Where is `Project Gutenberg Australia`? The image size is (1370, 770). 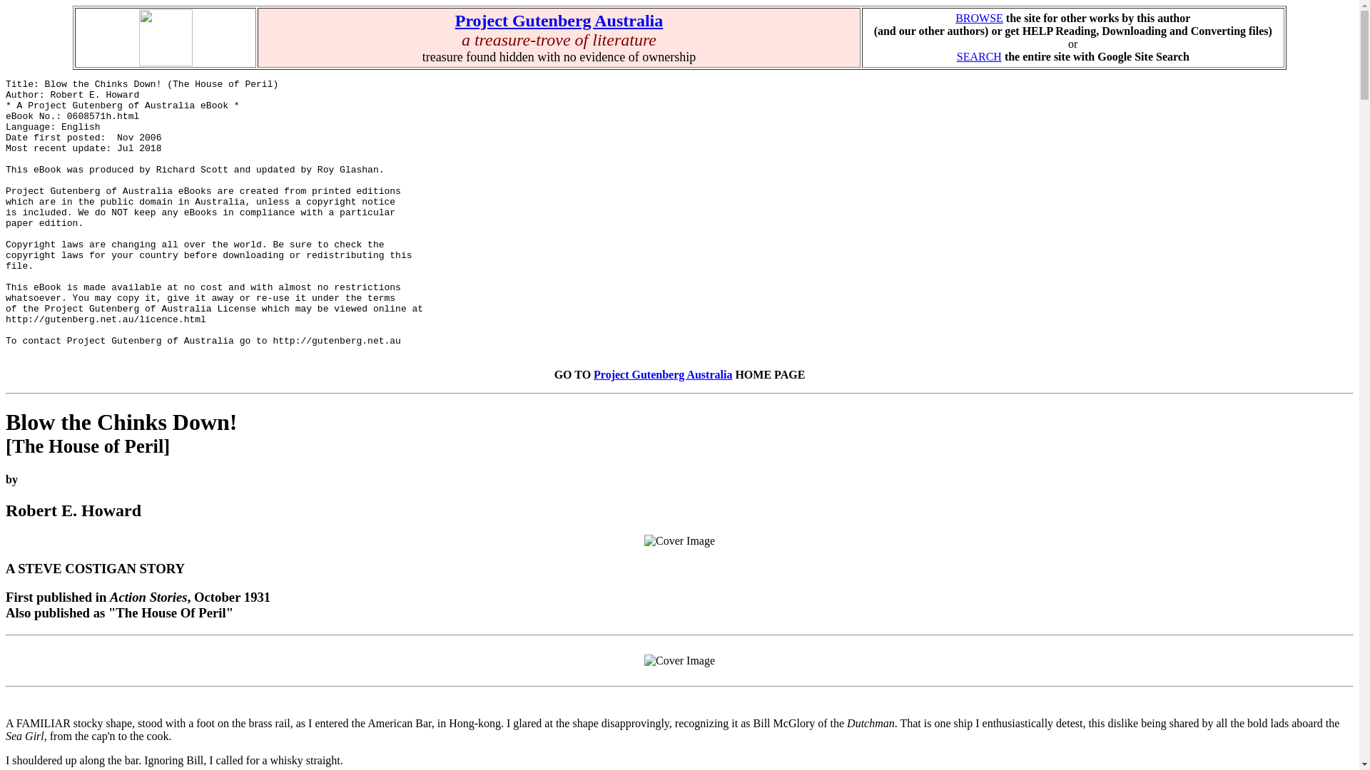
Project Gutenberg Australia is located at coordinates (662, 374).